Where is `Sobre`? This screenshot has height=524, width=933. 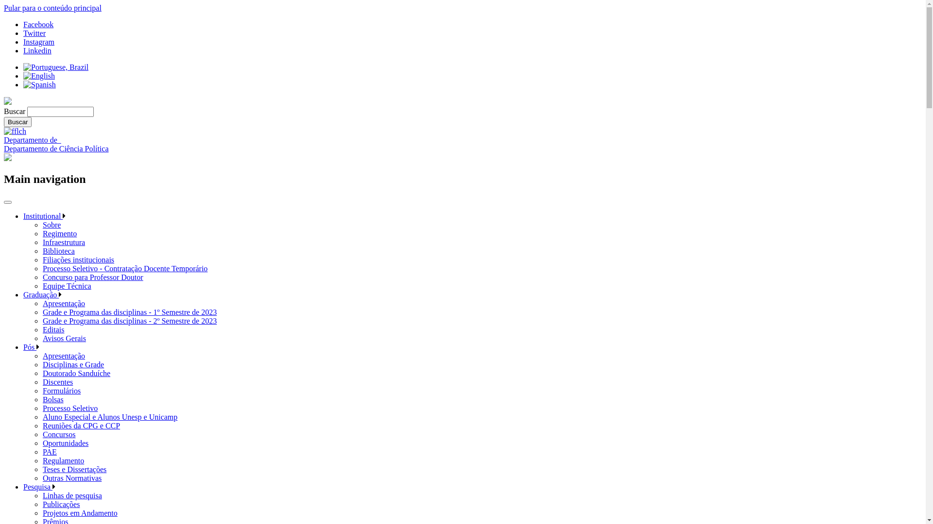
Sobre is located at coordinates (52, 225).